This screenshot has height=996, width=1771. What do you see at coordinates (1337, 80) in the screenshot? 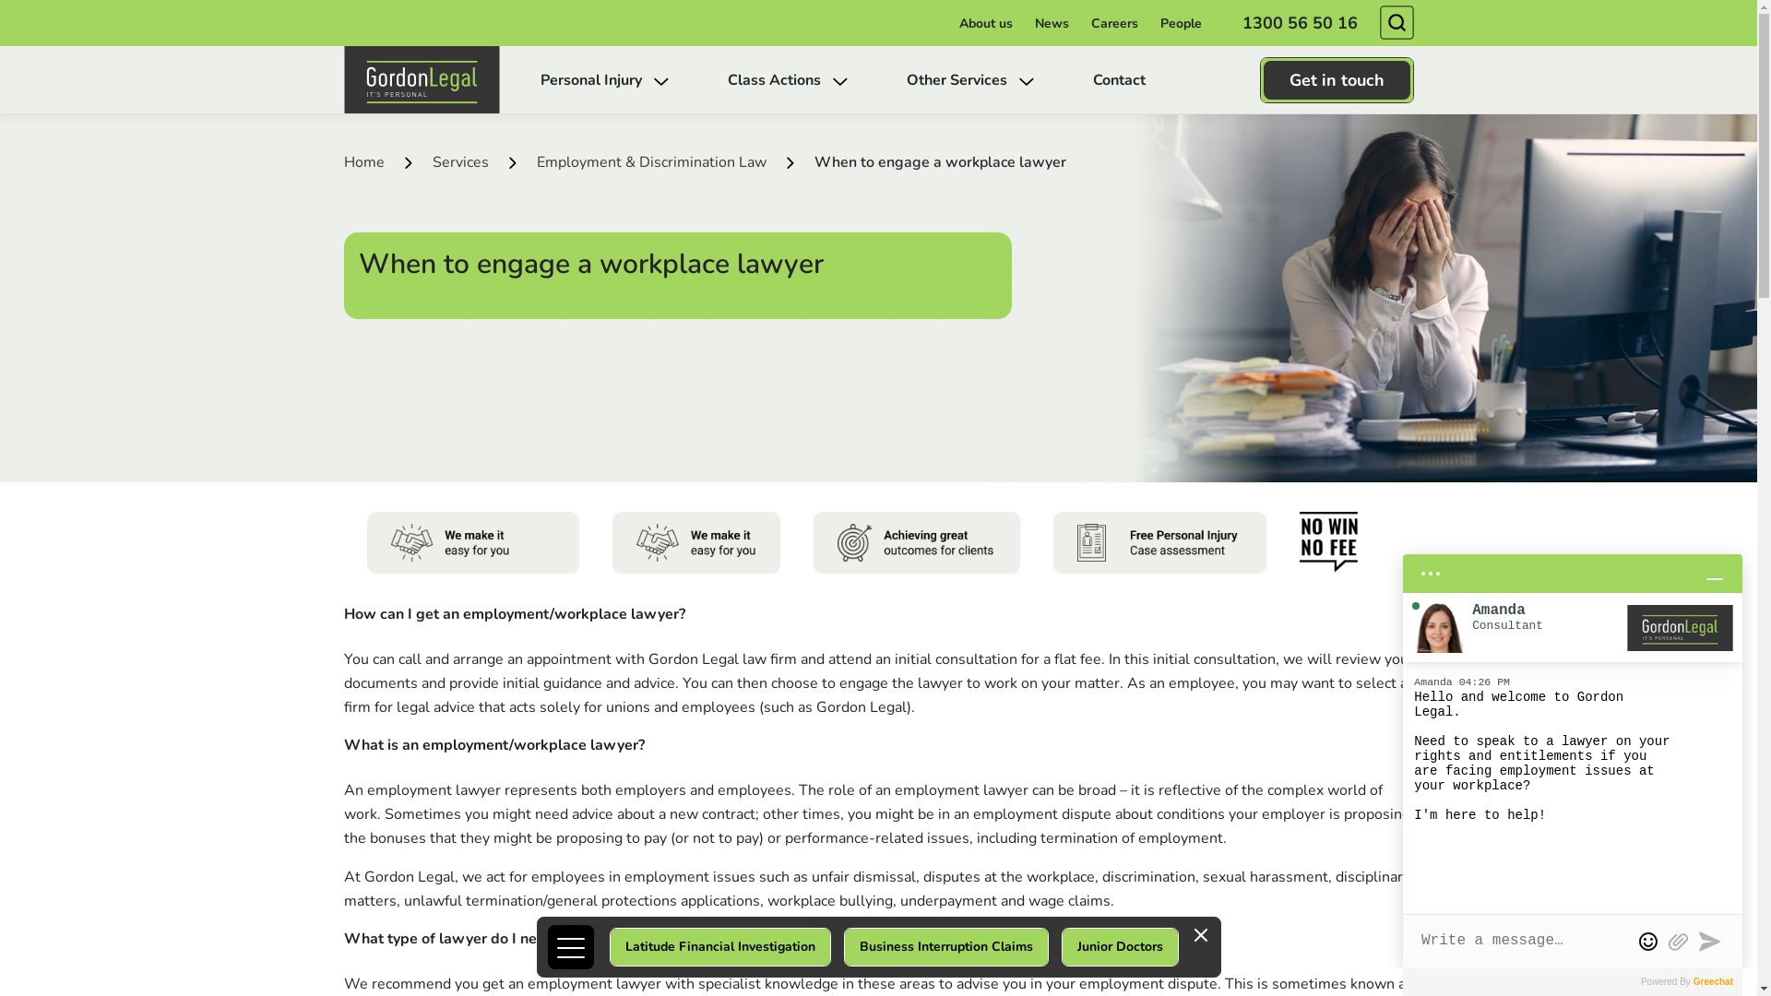
I see `Get in touch` at bounding box center [1337, 80].